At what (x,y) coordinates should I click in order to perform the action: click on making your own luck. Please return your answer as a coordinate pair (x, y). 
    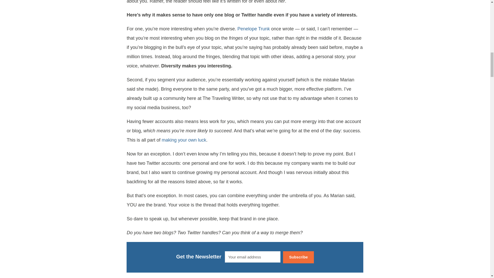
    Looking at the image, I should click on (184, 140).